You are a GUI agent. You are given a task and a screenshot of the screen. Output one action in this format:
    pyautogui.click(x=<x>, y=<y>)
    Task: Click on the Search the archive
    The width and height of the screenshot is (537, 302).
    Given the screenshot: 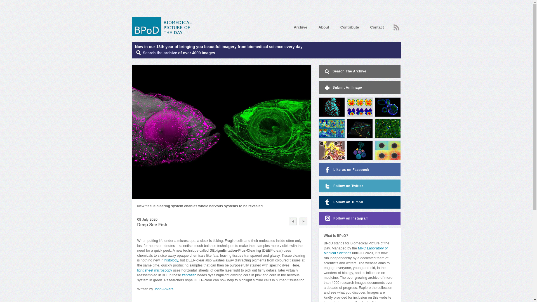 What is the action you would take?
    pyautogui.click(x=160, y=53)
    